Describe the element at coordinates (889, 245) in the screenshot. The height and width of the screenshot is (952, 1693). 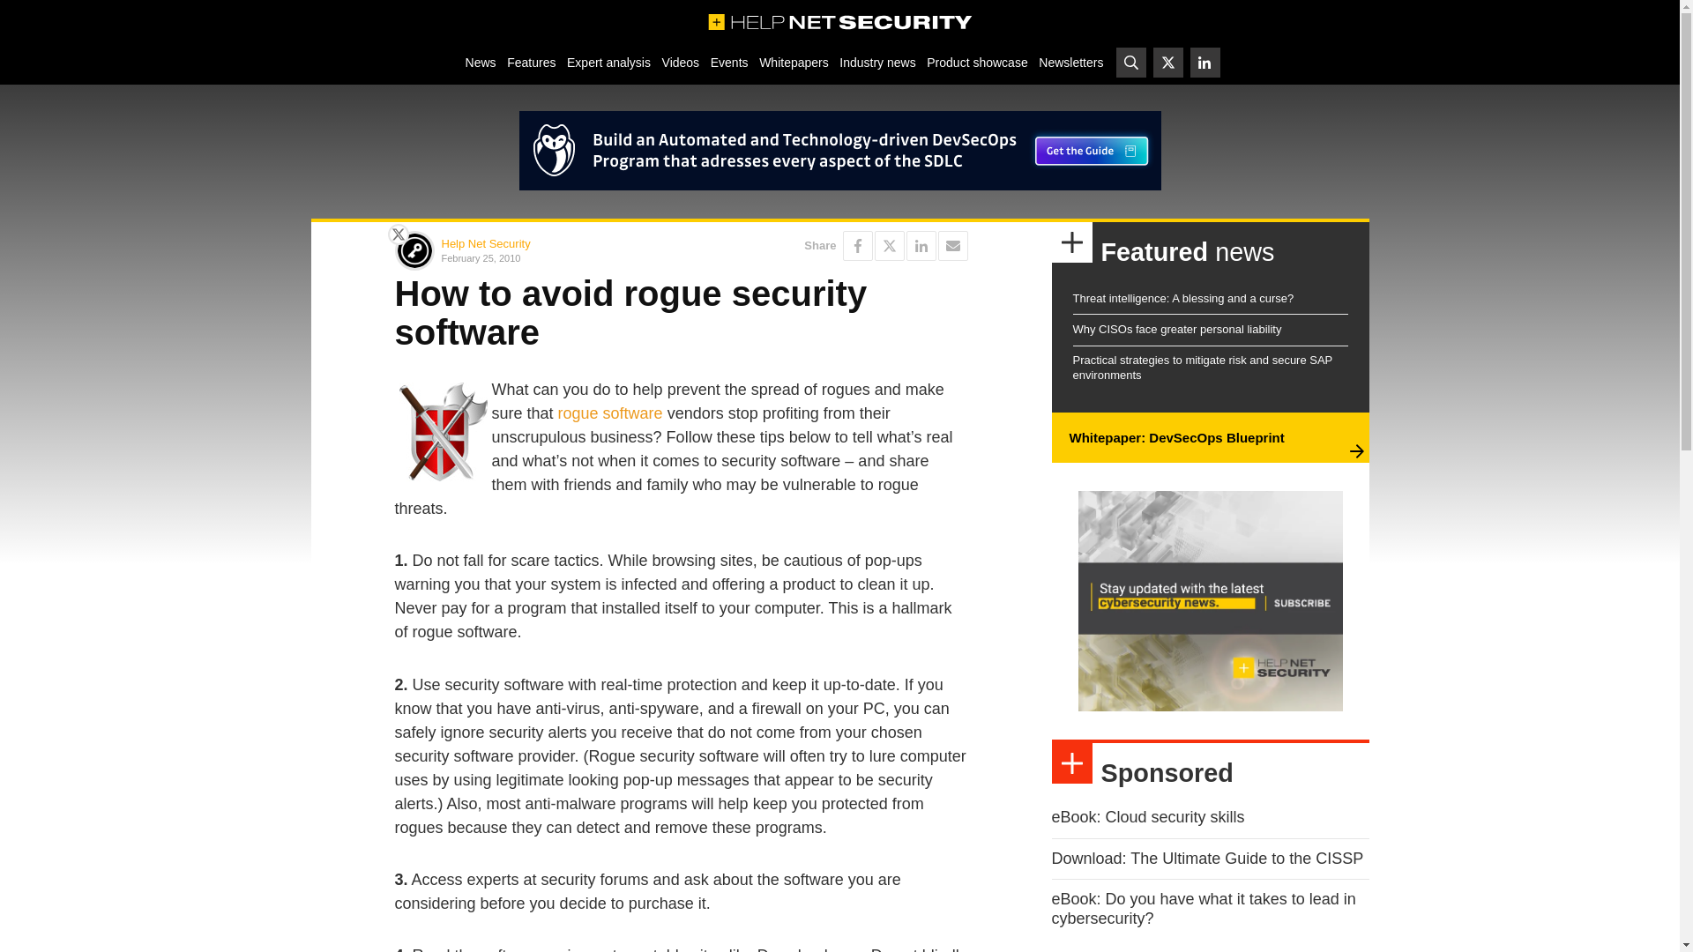
I see `Share How to avoid rogue security software on Twitter` at that location.